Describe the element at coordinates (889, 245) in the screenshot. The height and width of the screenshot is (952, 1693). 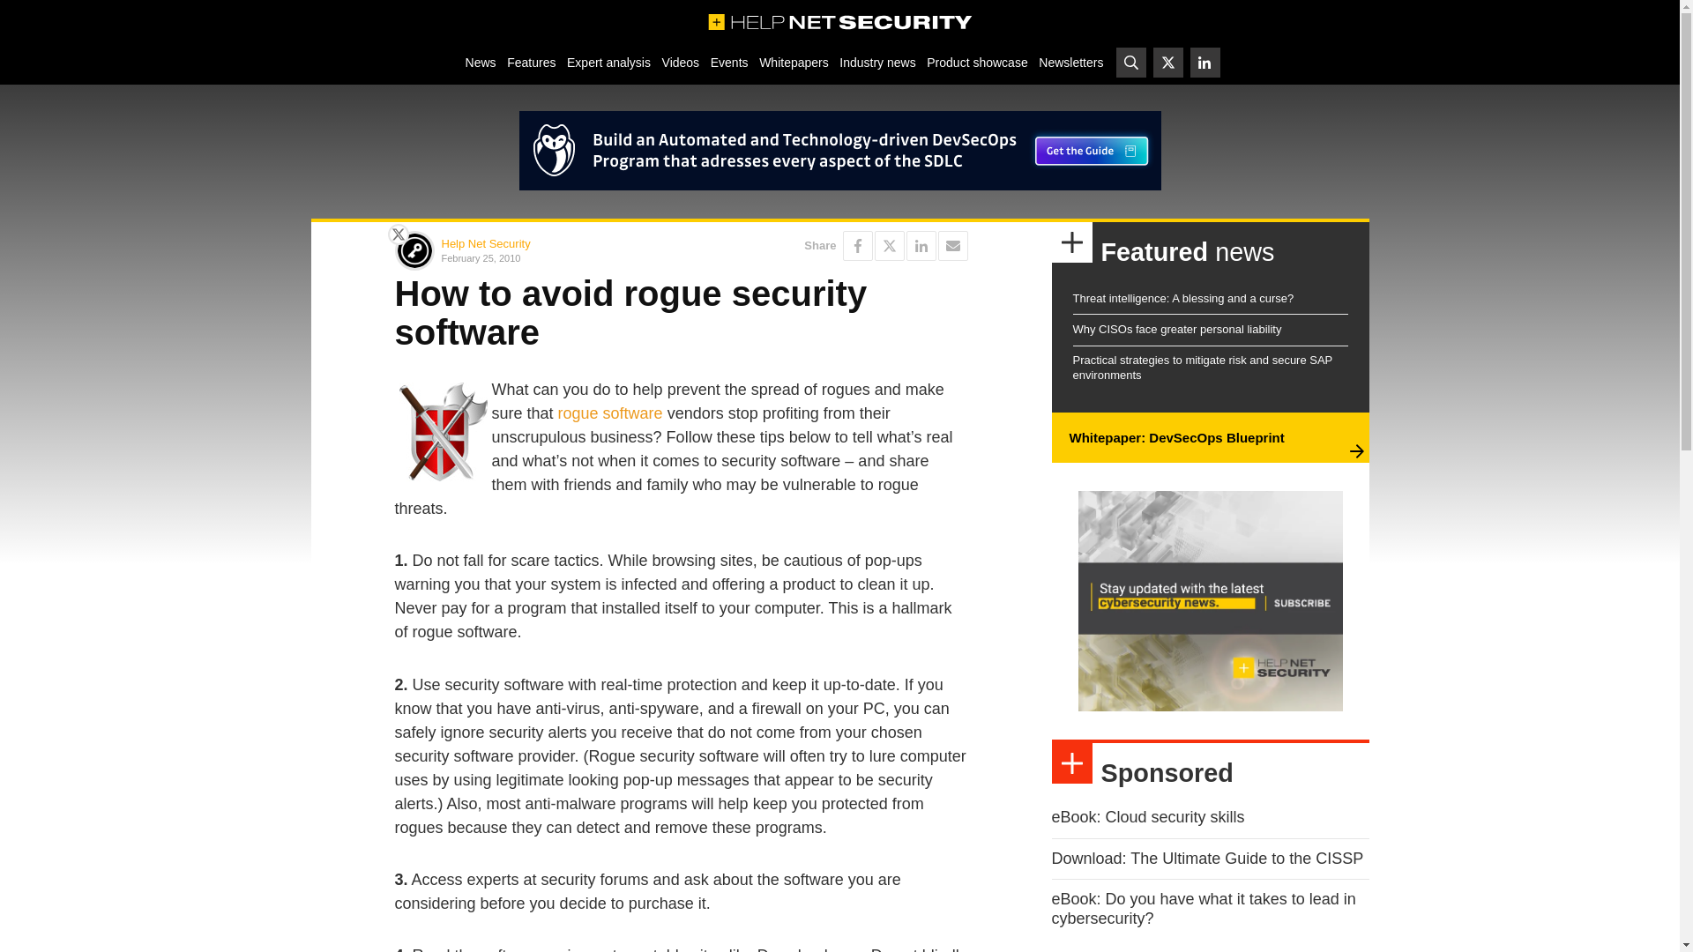
I see `Share How to avoid rogue security software on Twitter` at that location.